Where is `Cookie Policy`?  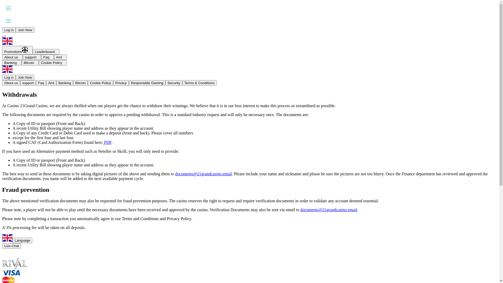 Cookie Policy is located at coordinates (101, 83).